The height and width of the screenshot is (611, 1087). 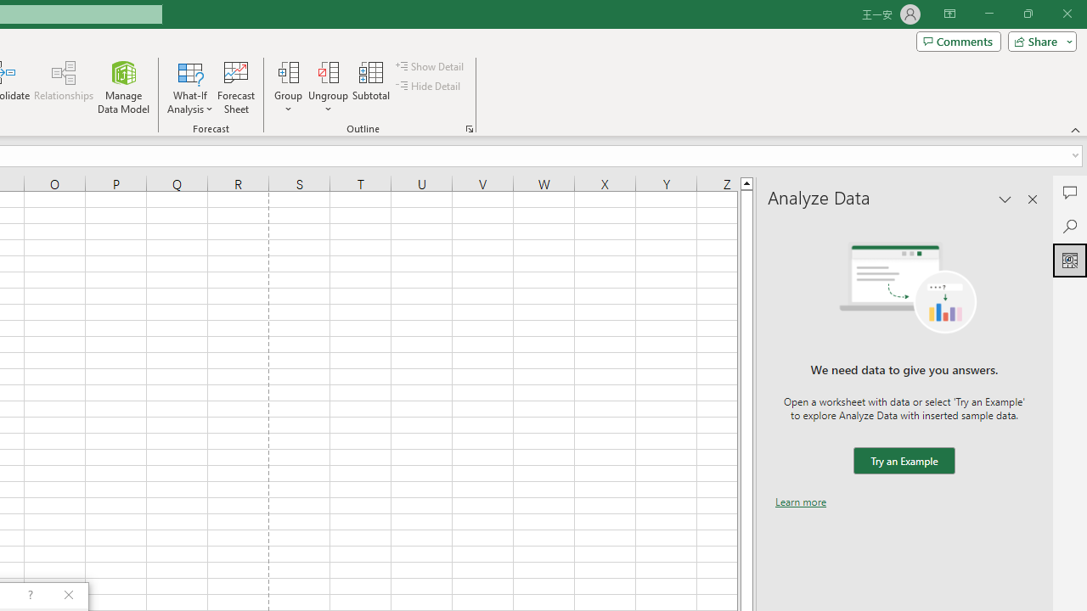 I want to click on Group and Outline Settings, so click(x=469, y=129).